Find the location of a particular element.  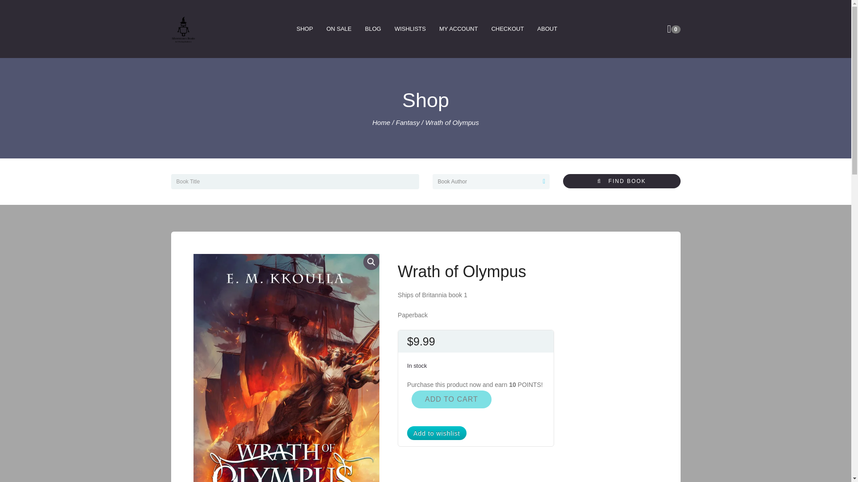

SHOP is located at coordinates (305, 29).